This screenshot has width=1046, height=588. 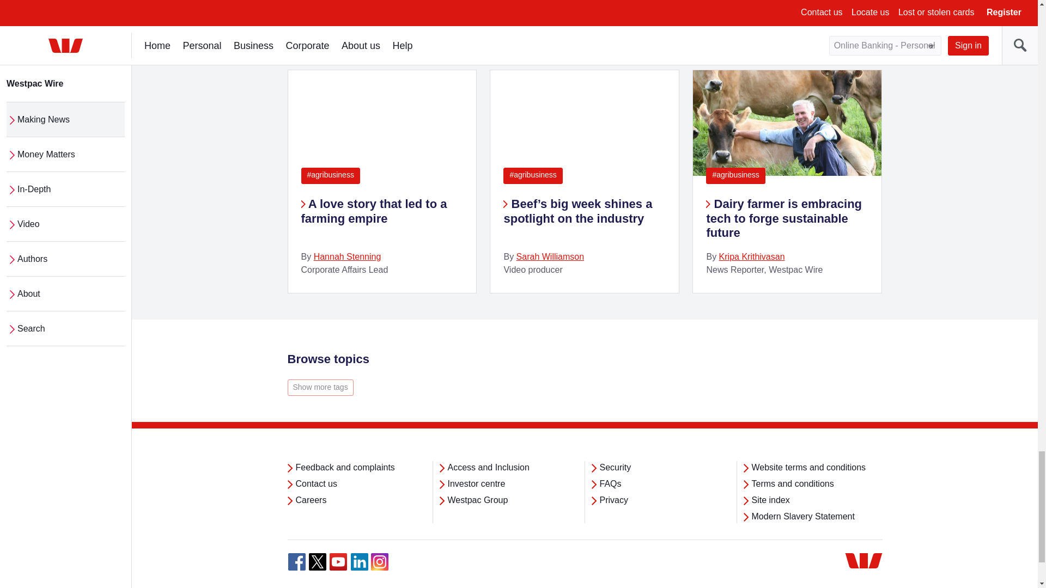 I want to click on Instagram, so click(x=379, y=562).